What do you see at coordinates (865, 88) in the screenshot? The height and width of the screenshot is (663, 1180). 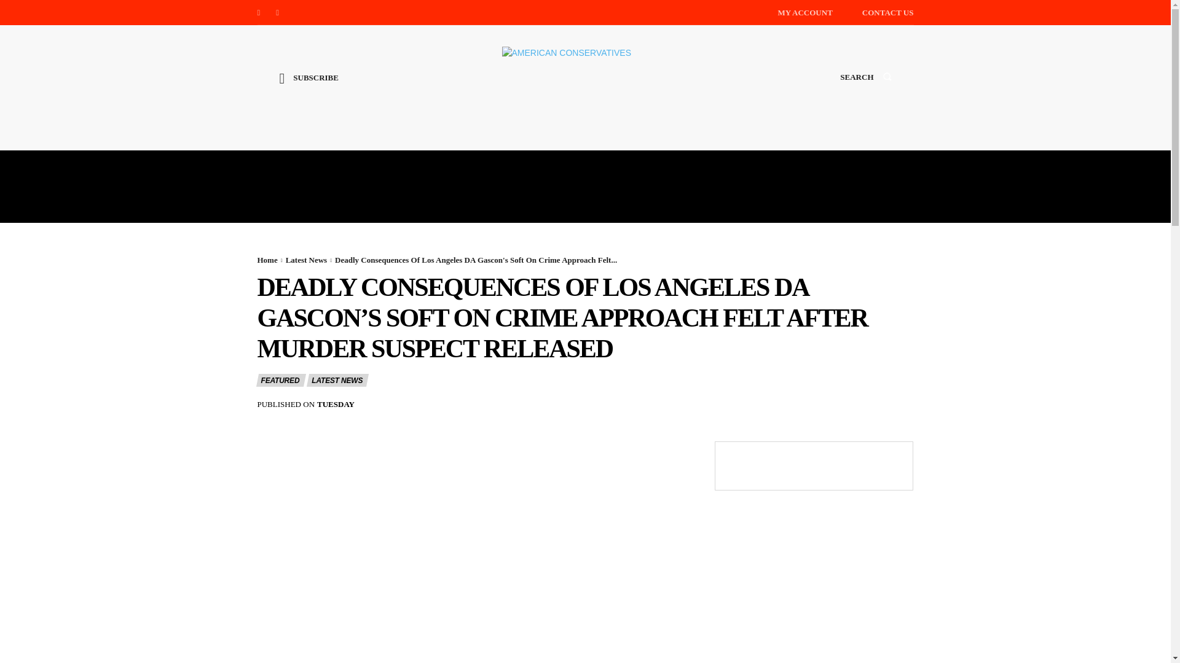 I see `SEARCH` at bounding box center [865, 88].